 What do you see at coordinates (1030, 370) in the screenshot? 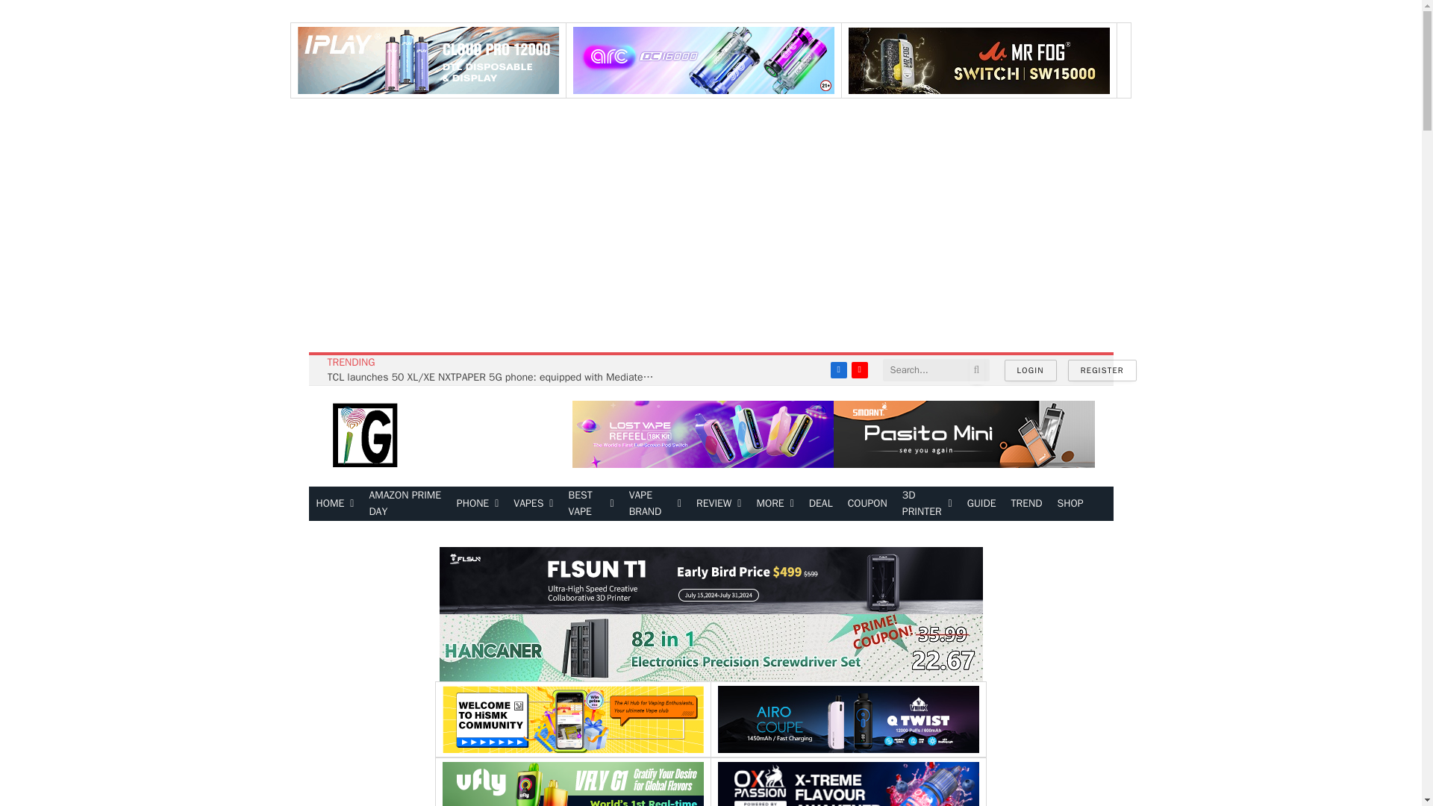
I see `LOGIN` at bounding box center [1030, 370].